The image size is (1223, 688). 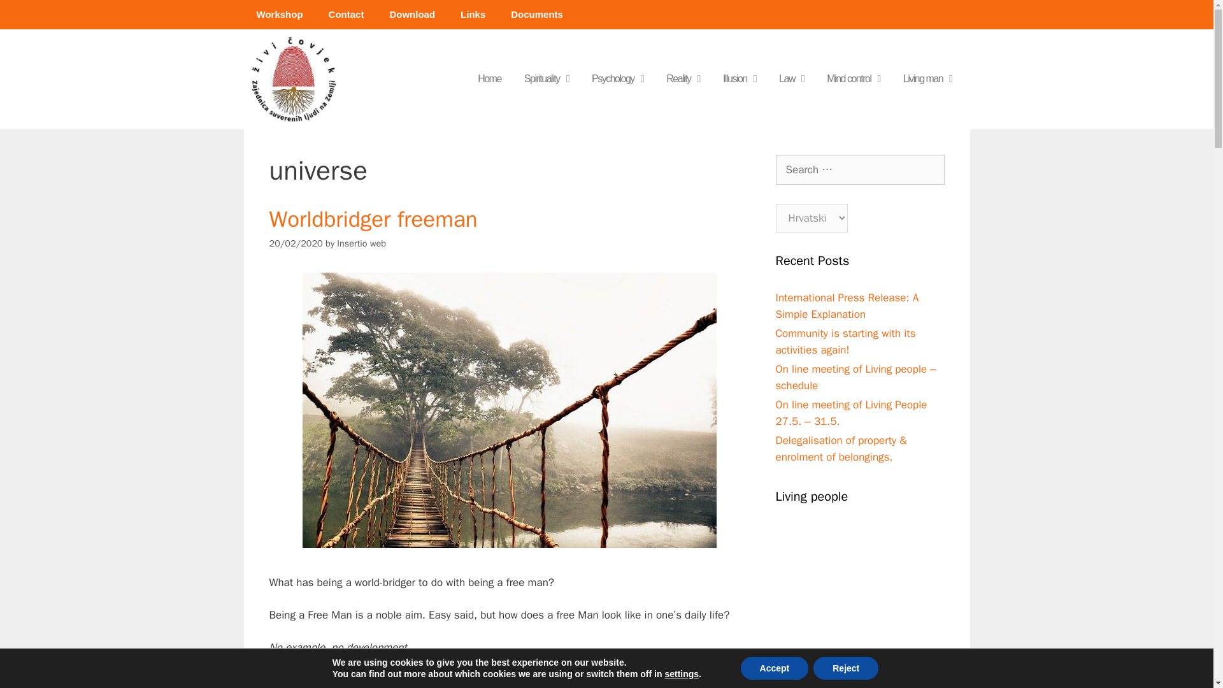 What do you see at coordinates (489, 79) in the screenshot?
I see `Home` at bounding box center [489, 79].